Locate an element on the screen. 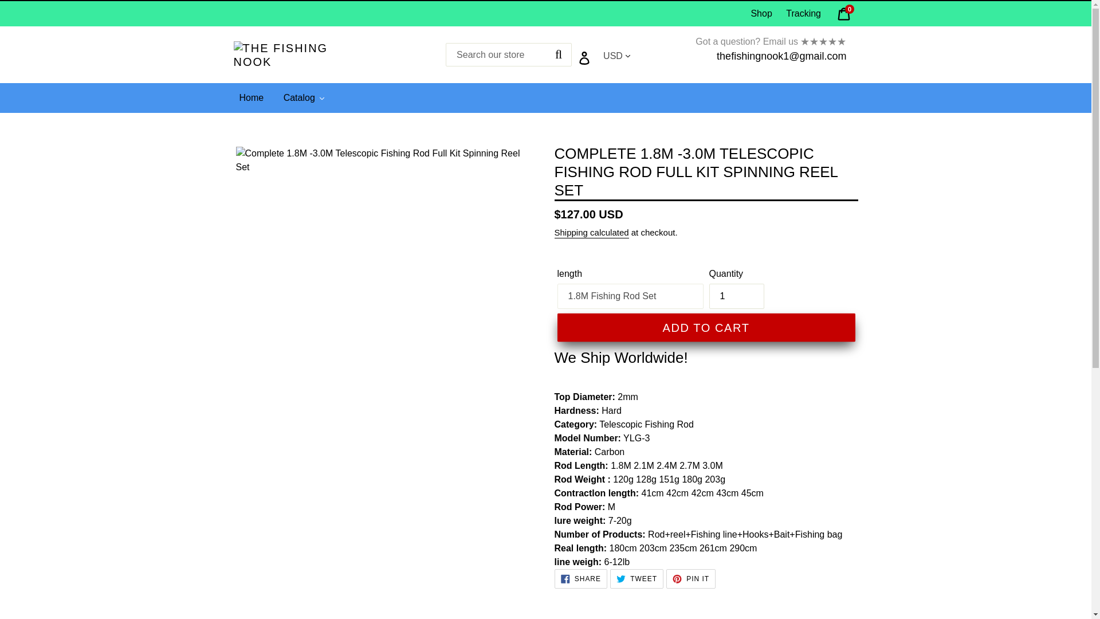 Image resolution: width=1100 pixels, height=619 pixels. Log in is located at coordinates (737, 296).